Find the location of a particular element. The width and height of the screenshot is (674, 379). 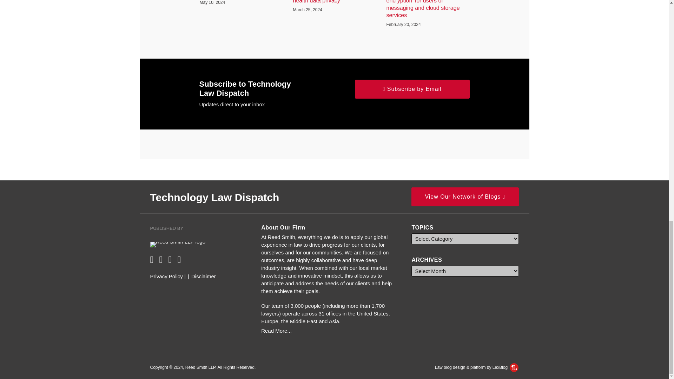

Disclaimer is located at coordinates (204, 277).